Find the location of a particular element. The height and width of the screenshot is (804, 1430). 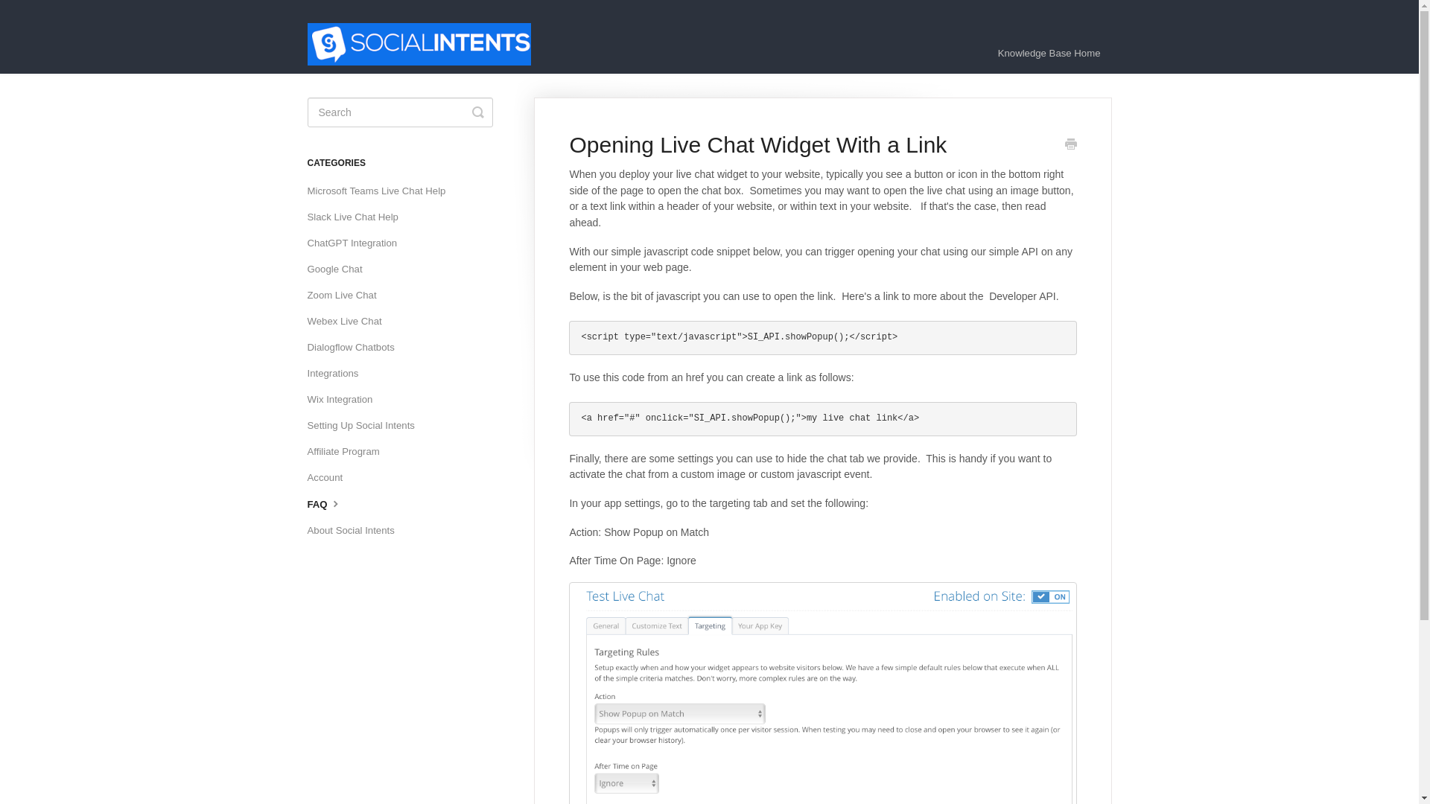

Zoom Live Chat is located at coordinates (347, 295).